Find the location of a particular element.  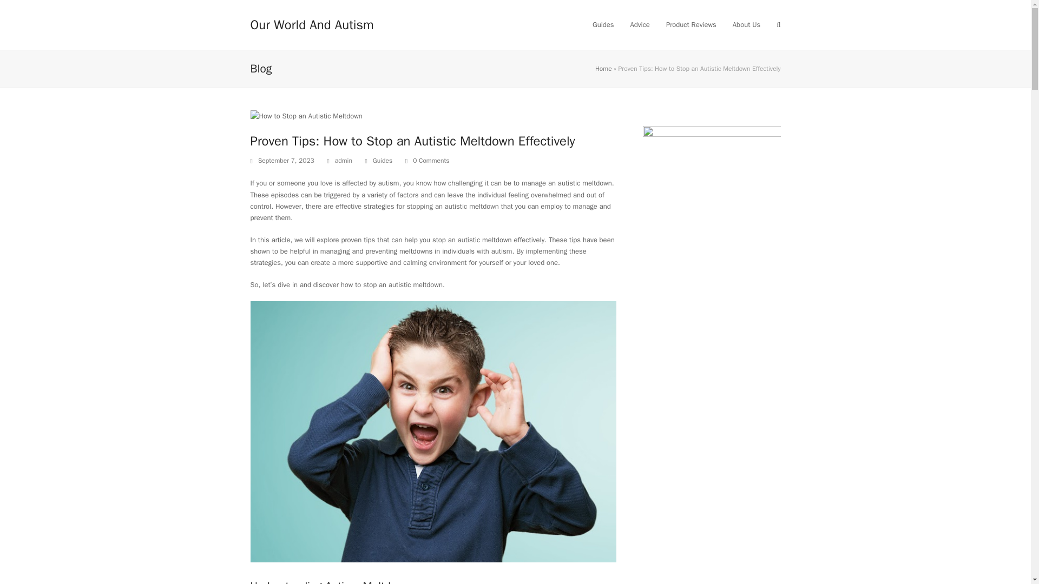

Our World And Autism is located at coordinates (312, 25).